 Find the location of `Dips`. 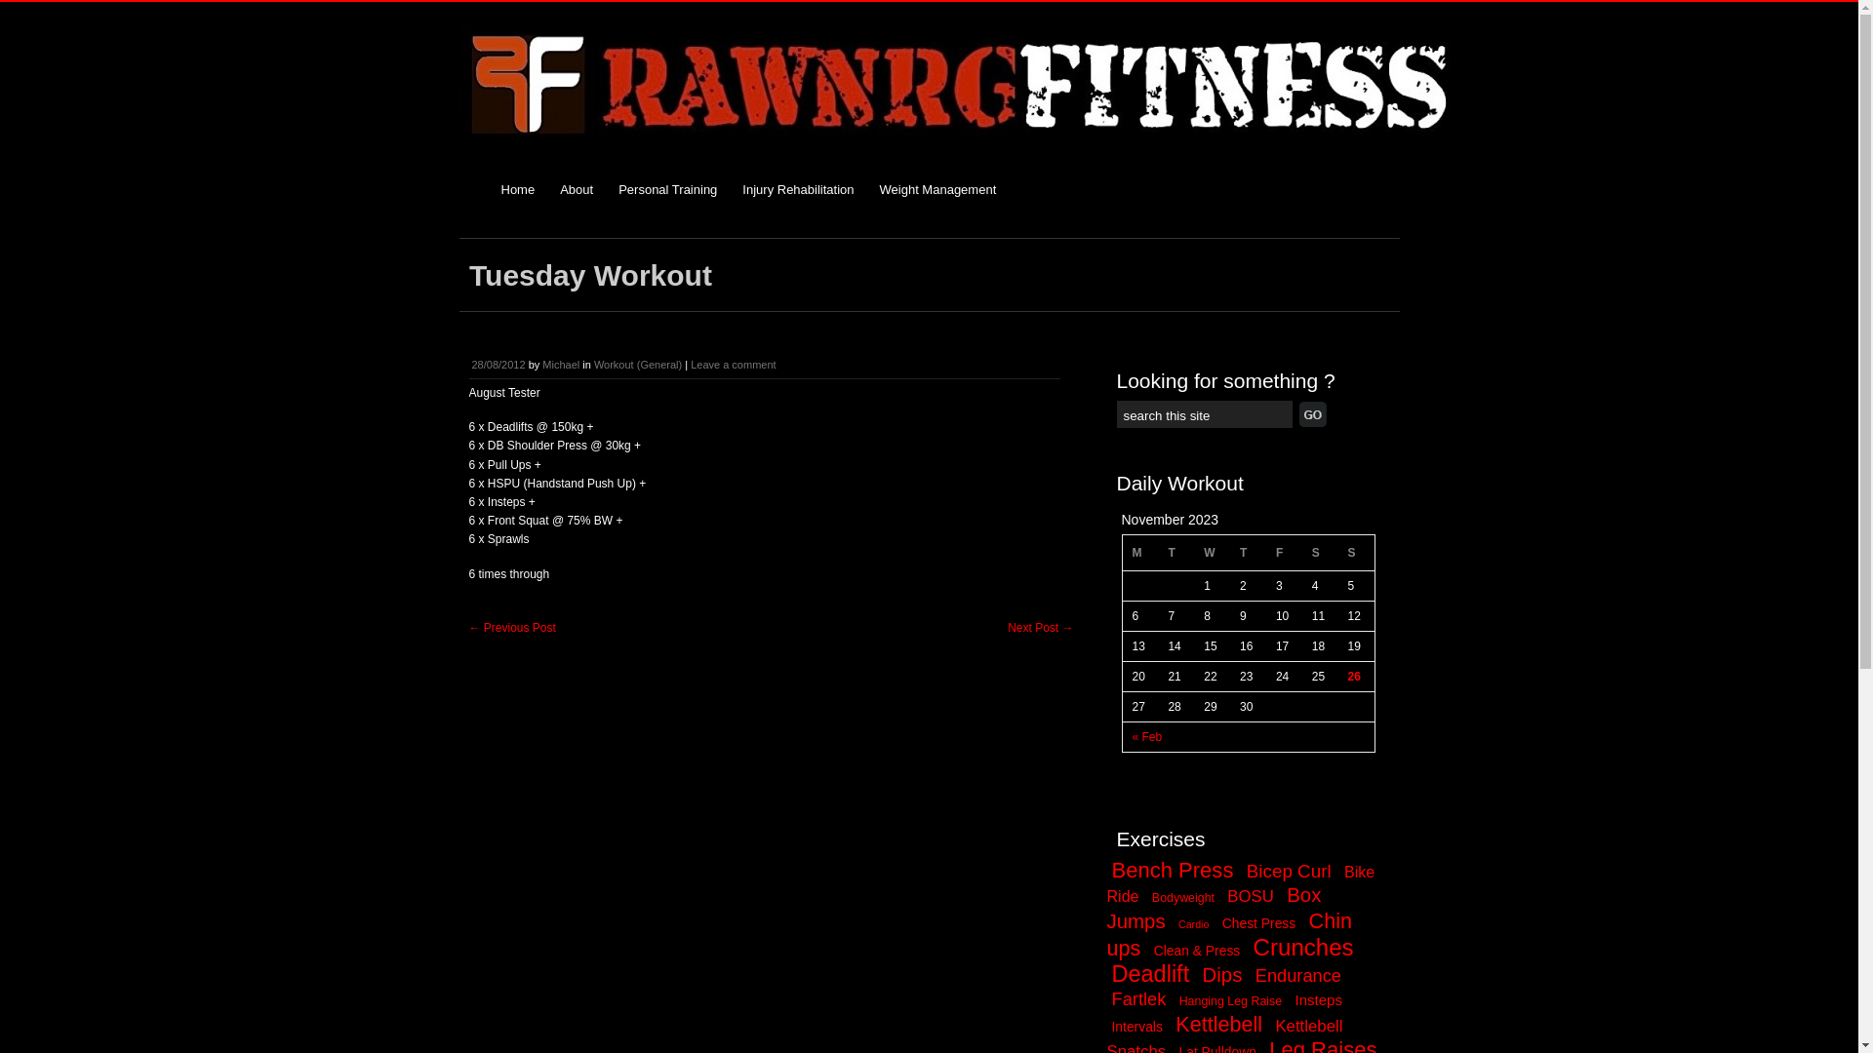

Dips is located at coordinates (1223, 975).